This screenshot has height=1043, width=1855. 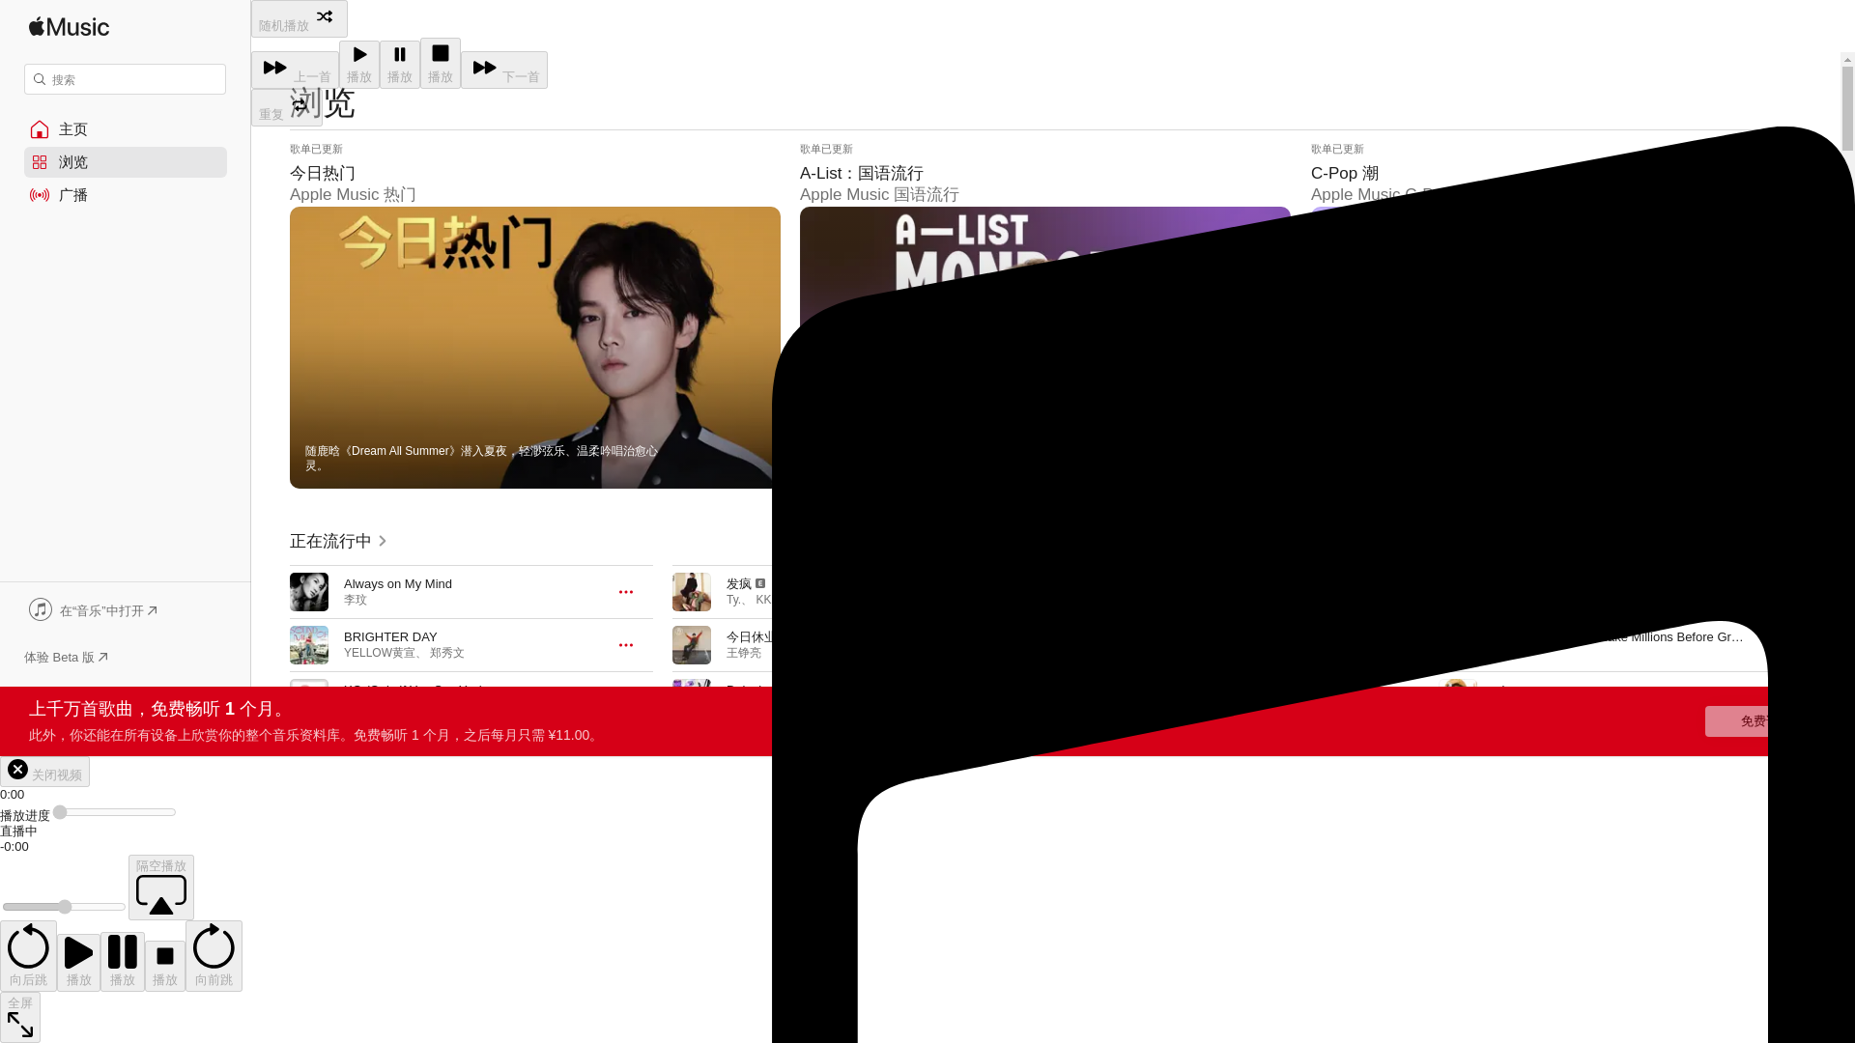 What do you see at coordinates (371, 705) in the screenshot?
I see `ENHYPEN` at bounding box center [371, 705].